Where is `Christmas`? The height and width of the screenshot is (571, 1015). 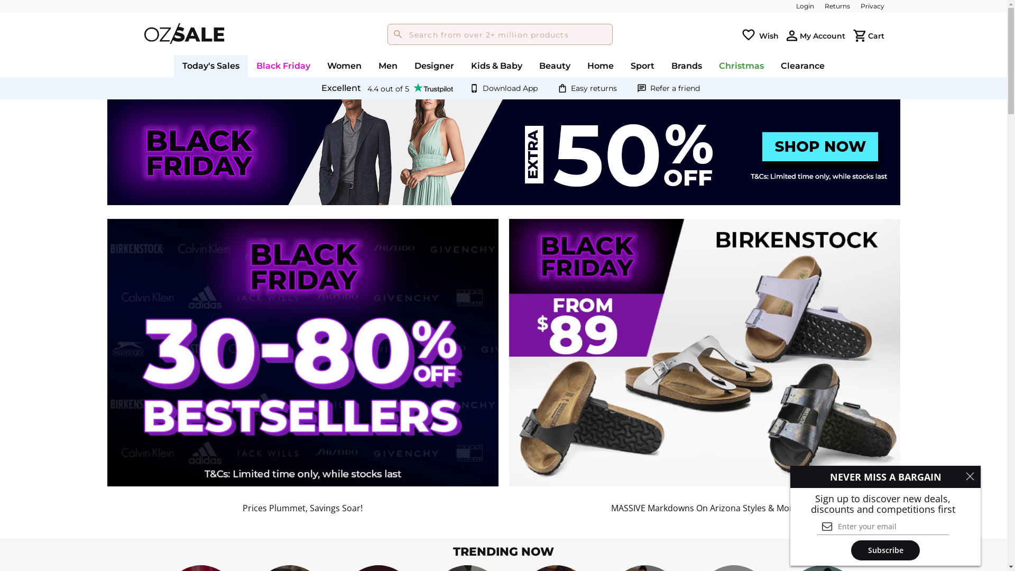 Christmas is located at coordinates (741, 66).